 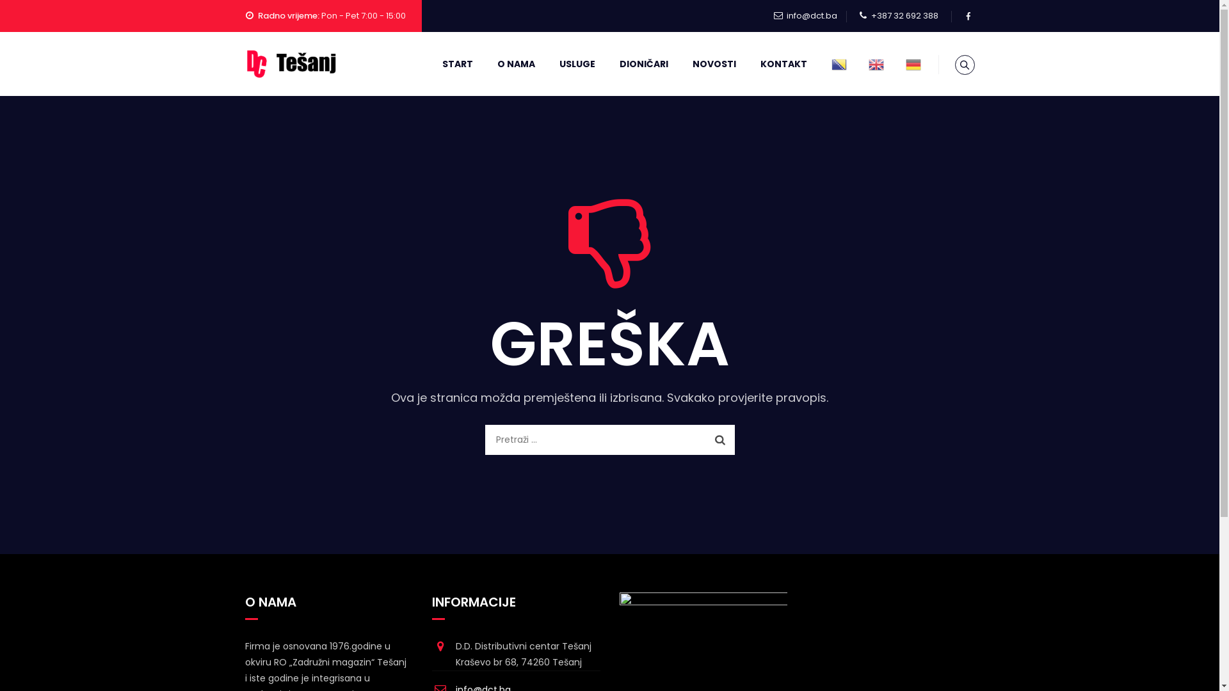 I want to click on START, so click(x=458, y=64).